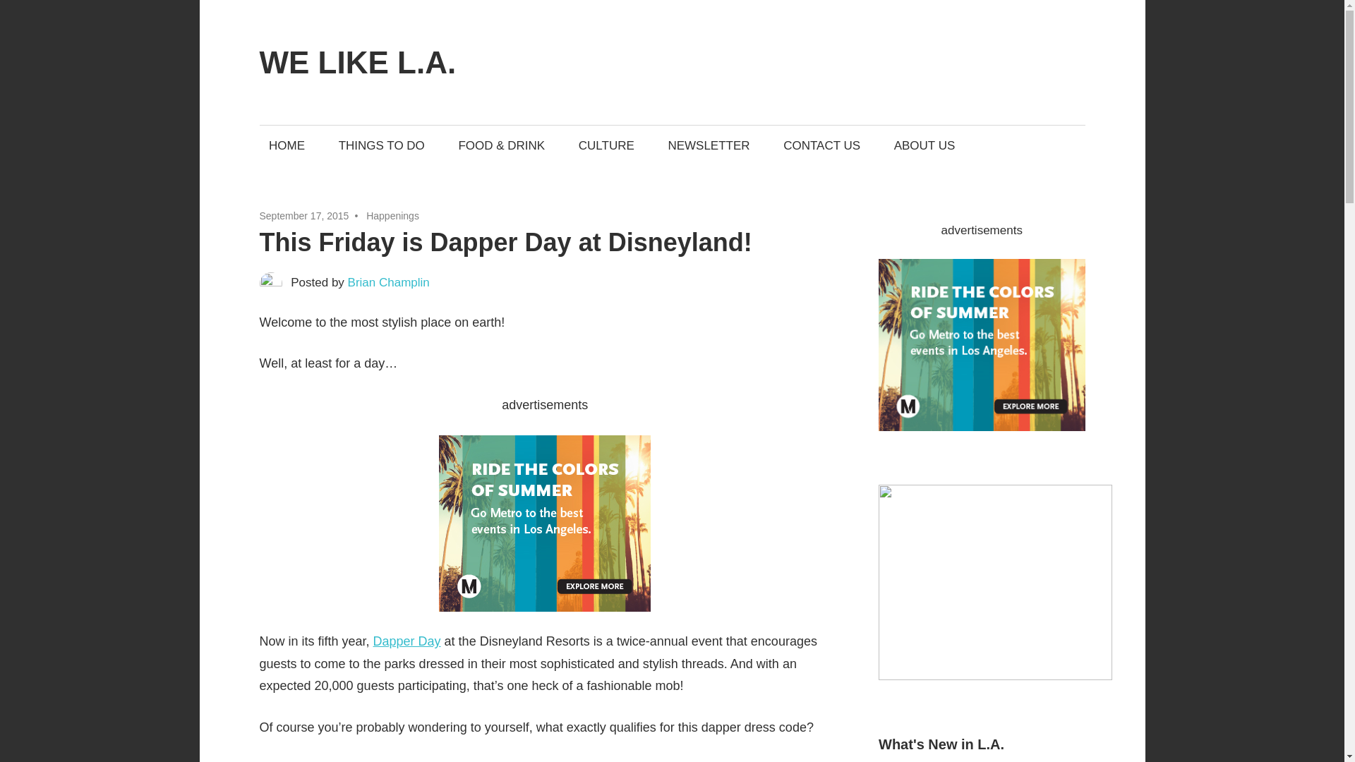 Image resolution: width=1355 pixels, height=762 pixels. I want to click on 7:47 am, so click(305, 216).